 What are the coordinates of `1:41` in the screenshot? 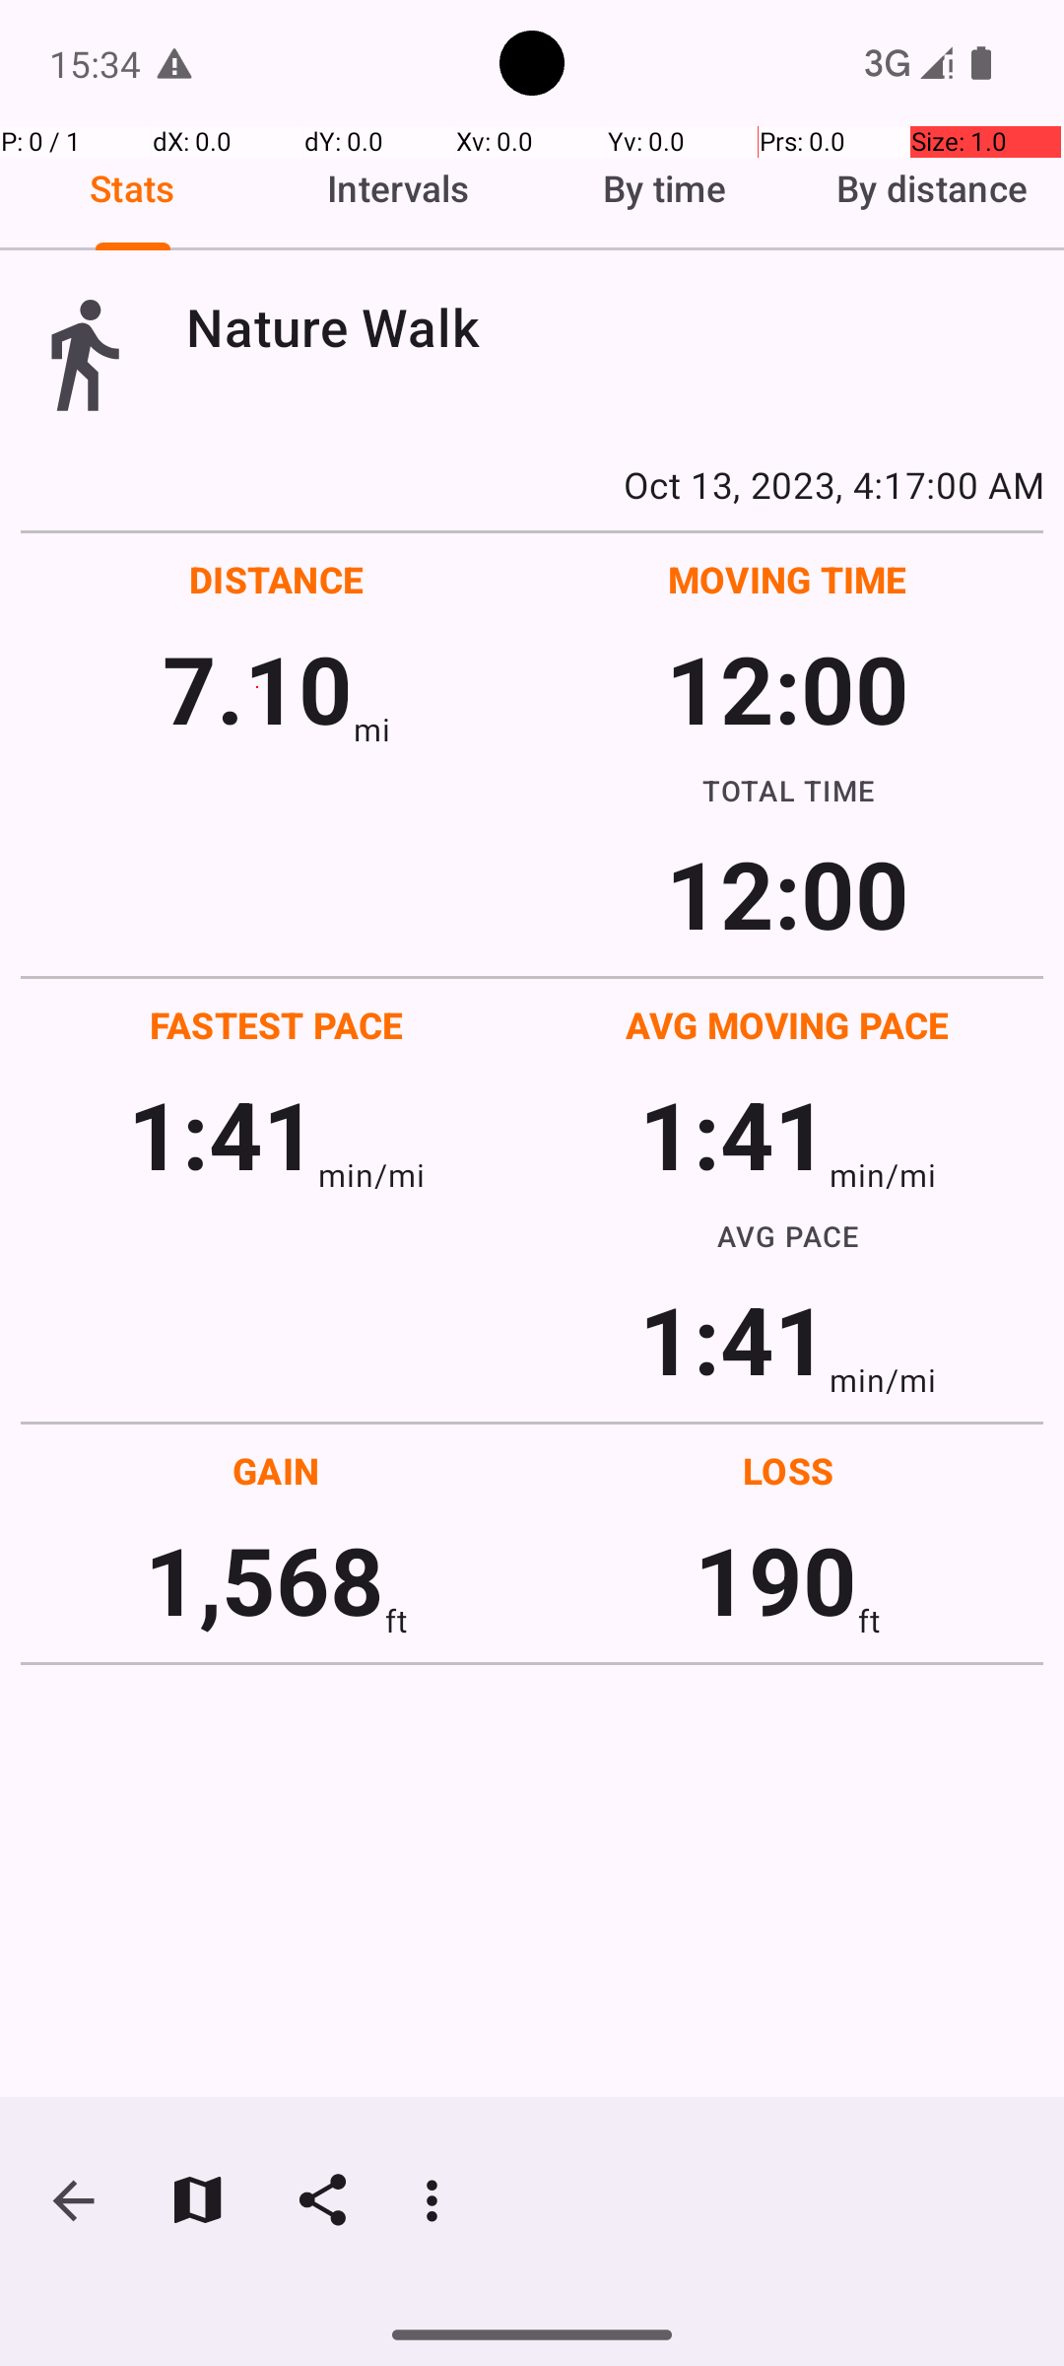 It's located at (223, 1134).